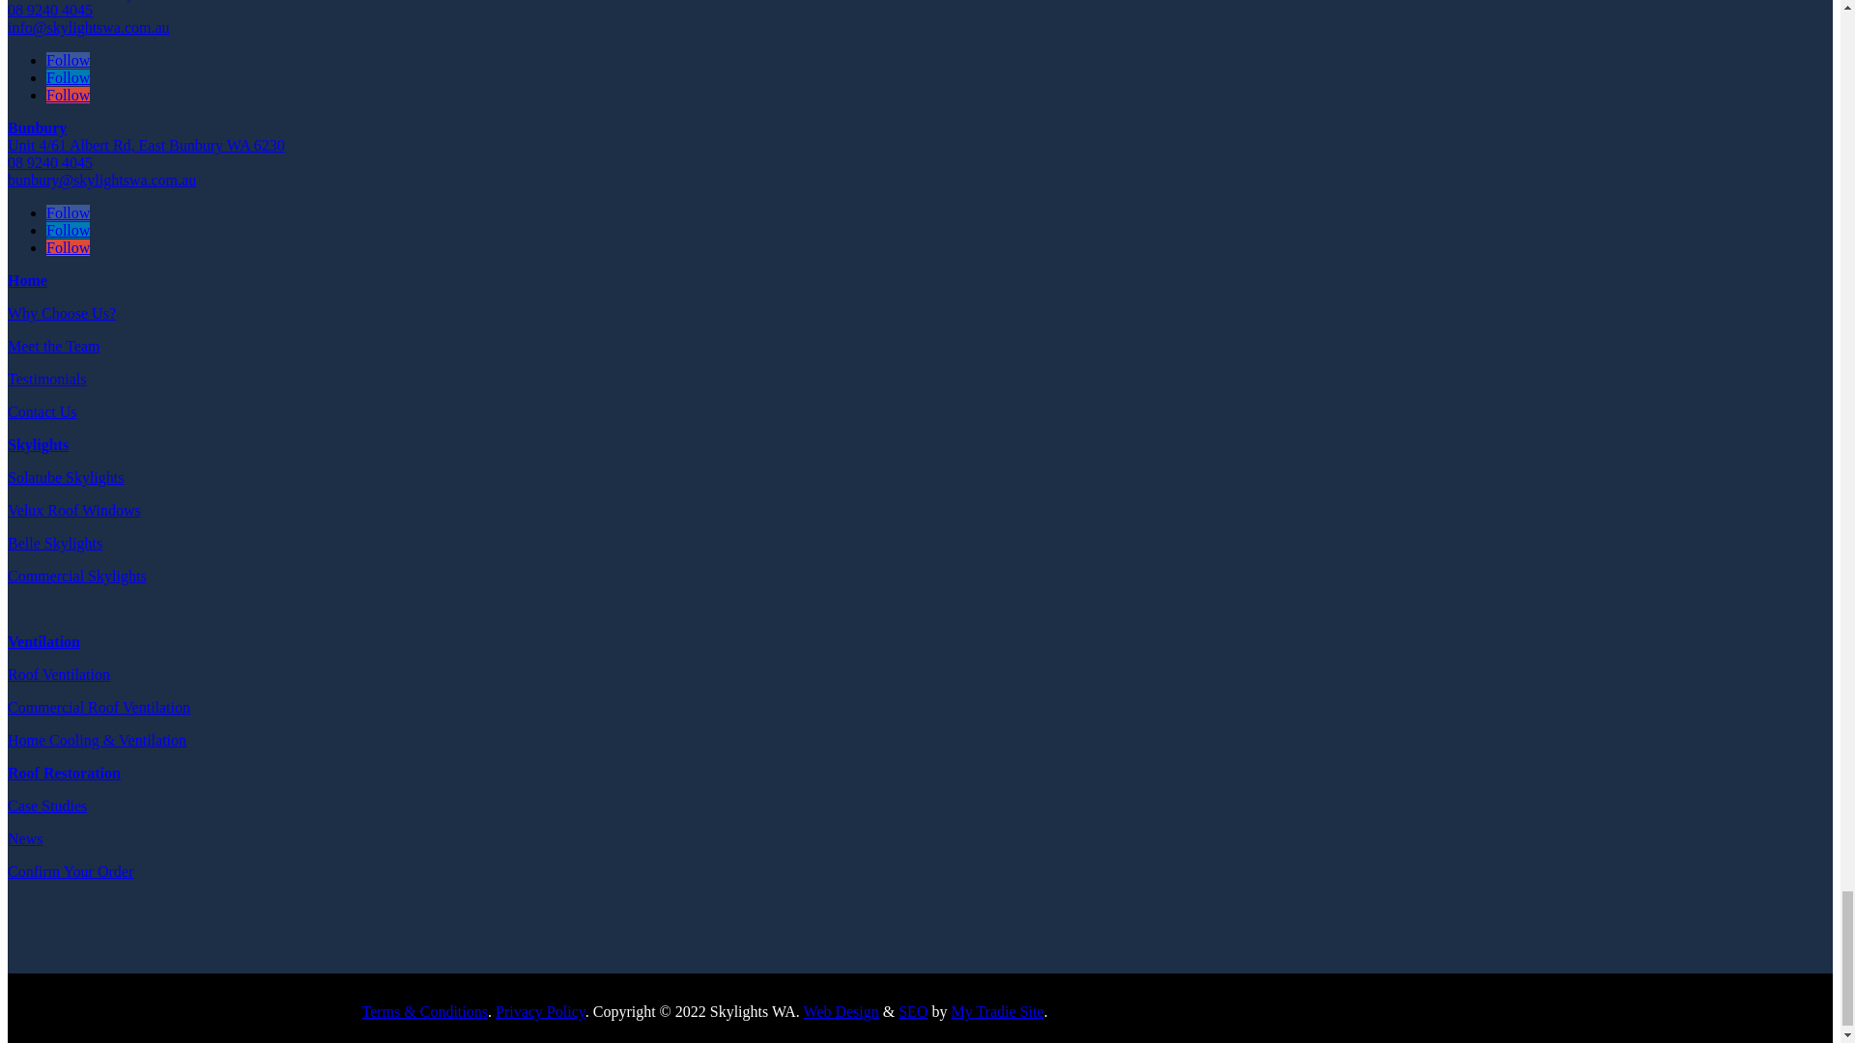  I want to click on Follow on google-plus, so click(68, 247).